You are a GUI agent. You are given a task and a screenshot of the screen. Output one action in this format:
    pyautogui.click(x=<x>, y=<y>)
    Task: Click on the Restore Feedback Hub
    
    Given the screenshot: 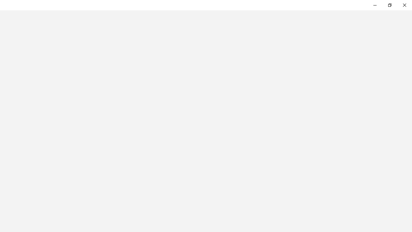 What is the action you would take?
    pyautogui.click(x=389, y=5)
    